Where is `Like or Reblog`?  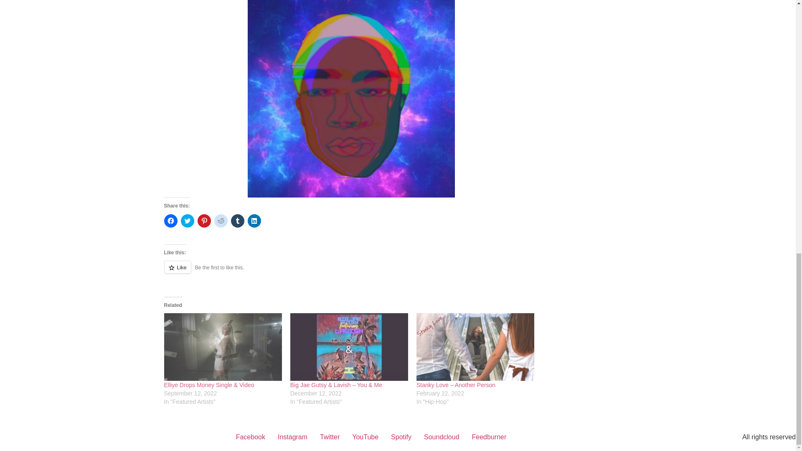
Like or Reblog is located at coordinates (351, 272).